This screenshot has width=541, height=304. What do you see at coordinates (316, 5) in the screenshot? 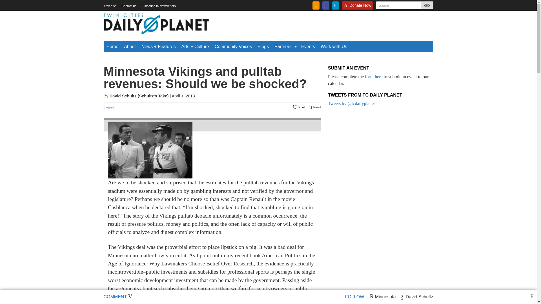
I see `Link to RSS Feed` at bounding box center [316, 5].